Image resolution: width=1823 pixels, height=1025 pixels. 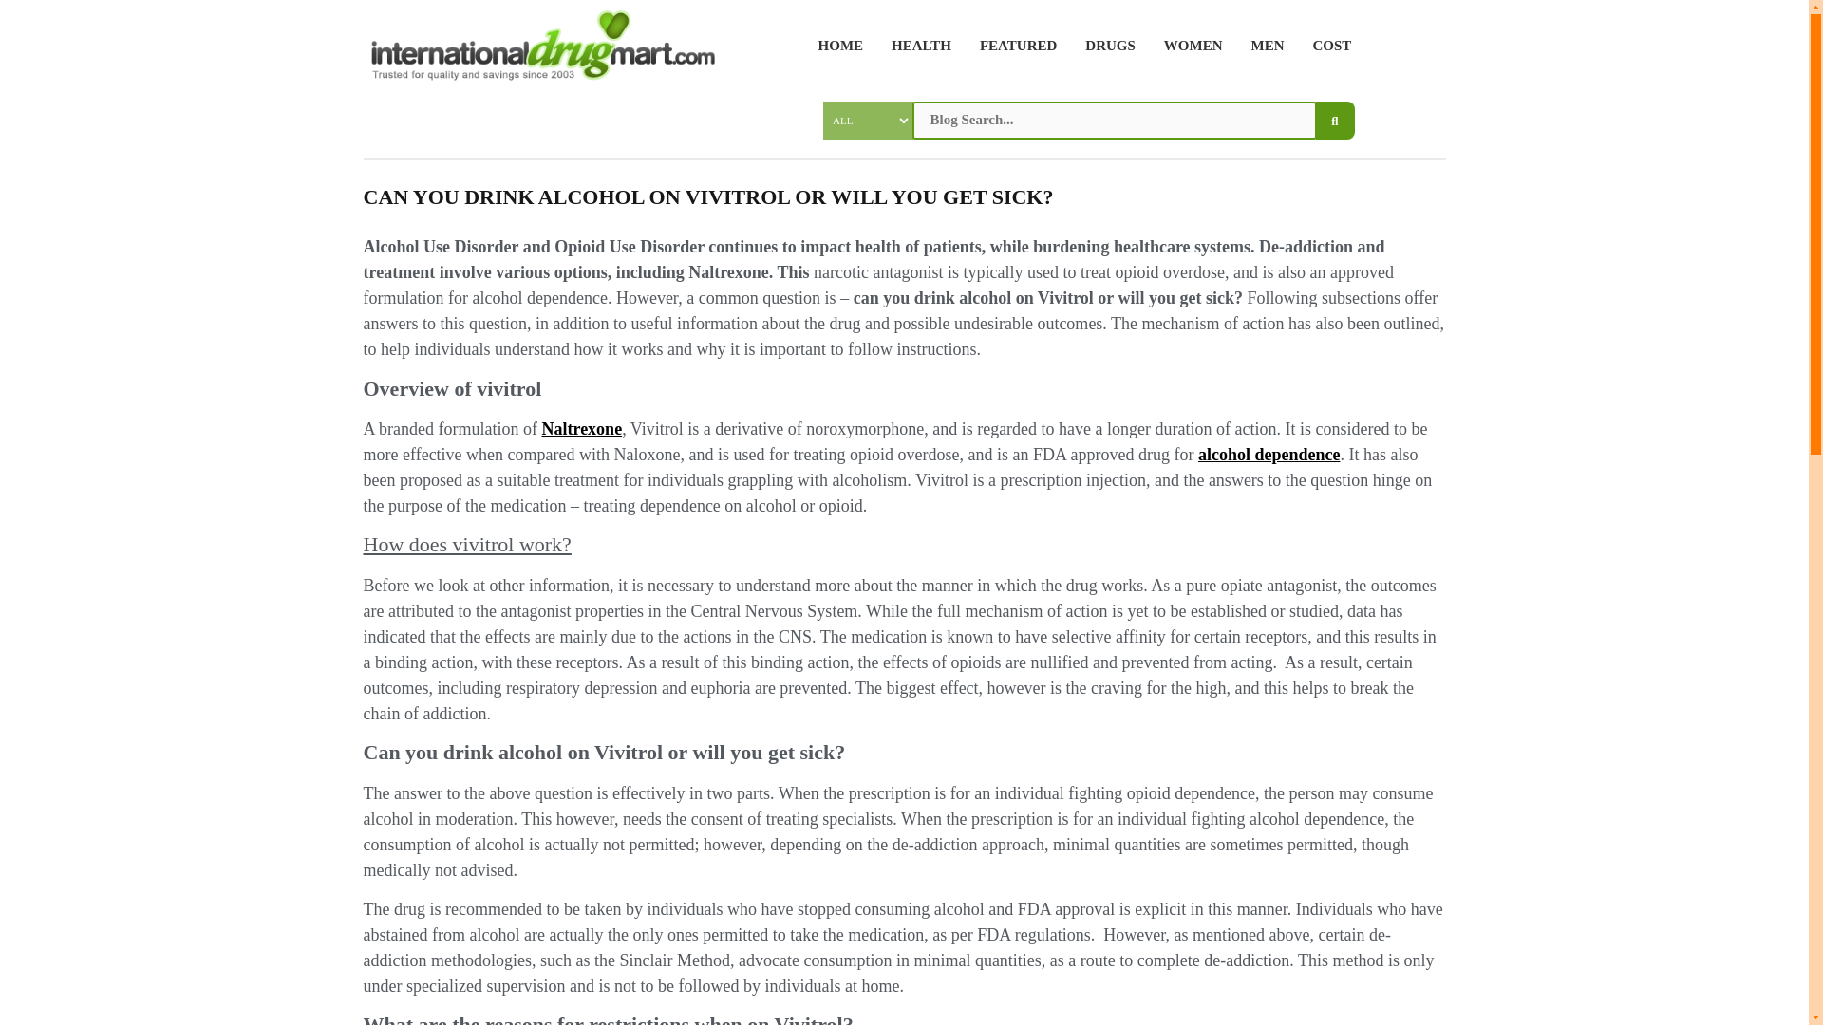 What do you see at coordinates (1011, 46) in the screenshot?
I see `FEATURED` at bounding box center [1011, 46].